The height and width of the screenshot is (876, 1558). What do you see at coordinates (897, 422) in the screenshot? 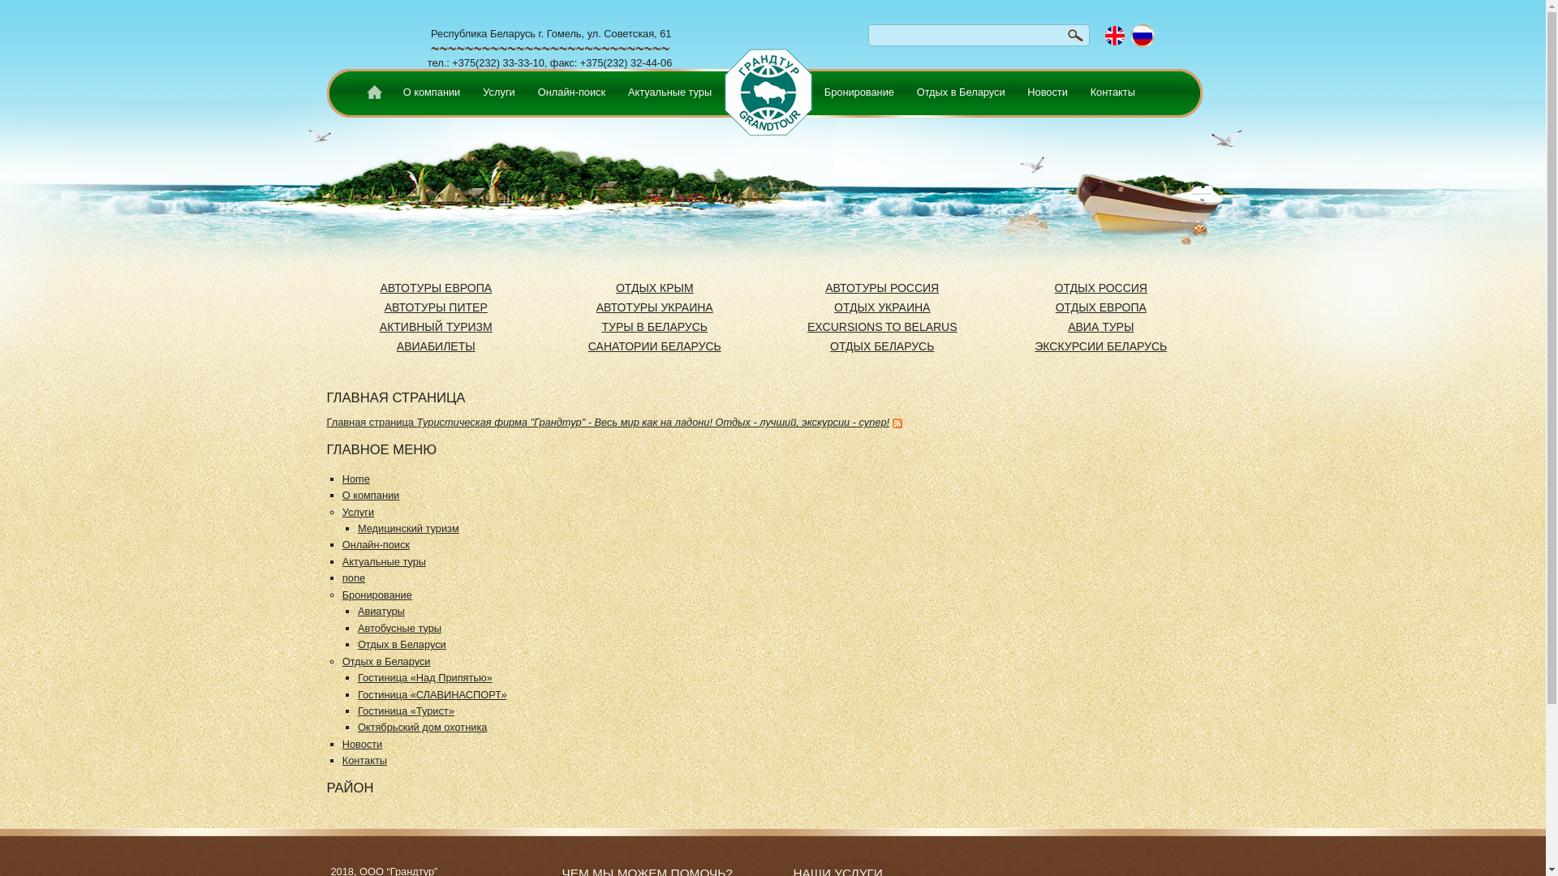
I see `Syndicated feed for front page` at bounding box center [897, 422].